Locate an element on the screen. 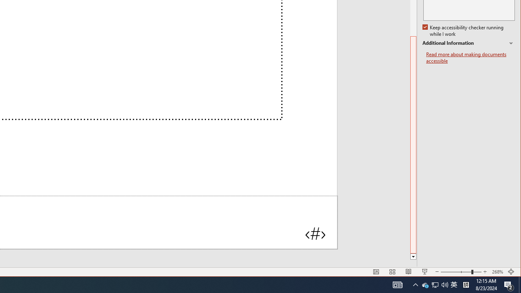 This screenshot has width=521, height=293. Zoom In is located at coordinates (485, 272).